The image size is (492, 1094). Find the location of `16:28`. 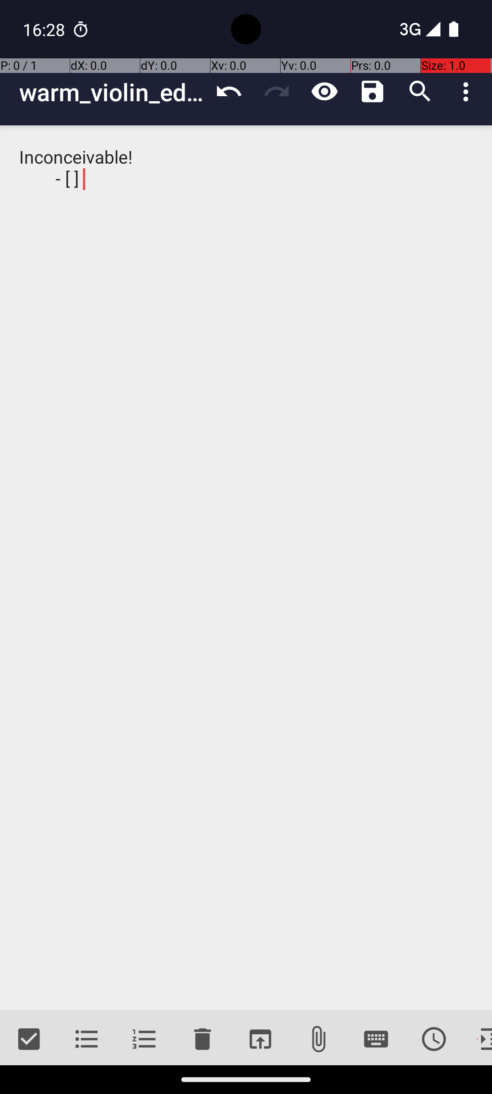

16:28 is located at coordinates (45, 29).